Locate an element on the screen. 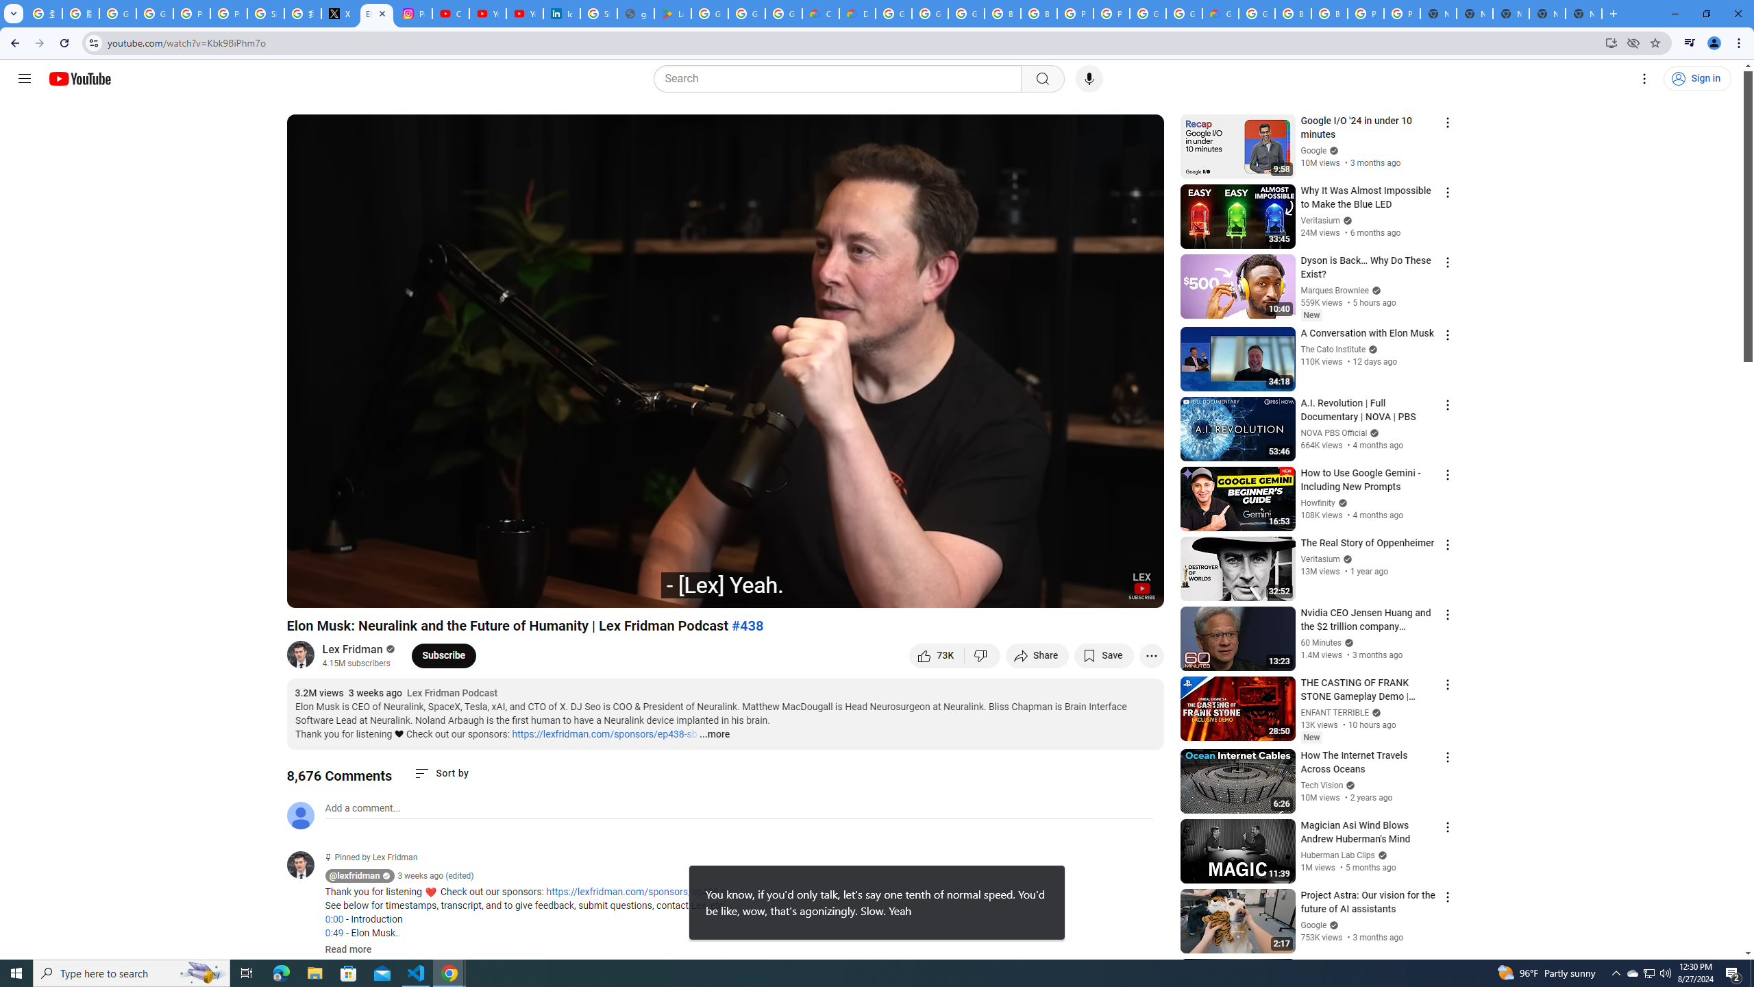 This screenshot has height=987, width=1754. Full screen (f) is located at coordinates (1139, 592).